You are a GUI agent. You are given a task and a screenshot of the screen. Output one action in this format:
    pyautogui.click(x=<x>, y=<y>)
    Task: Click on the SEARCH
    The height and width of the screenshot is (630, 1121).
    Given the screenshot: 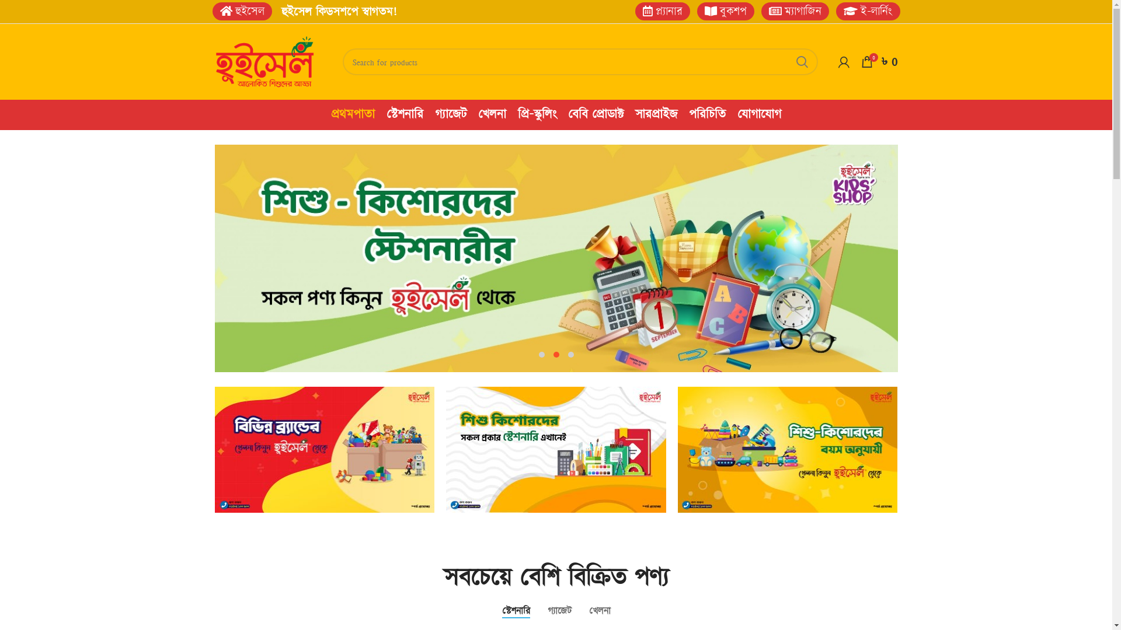 What is the action you would take?
    pyautogui.click(x=802, y=62)
    